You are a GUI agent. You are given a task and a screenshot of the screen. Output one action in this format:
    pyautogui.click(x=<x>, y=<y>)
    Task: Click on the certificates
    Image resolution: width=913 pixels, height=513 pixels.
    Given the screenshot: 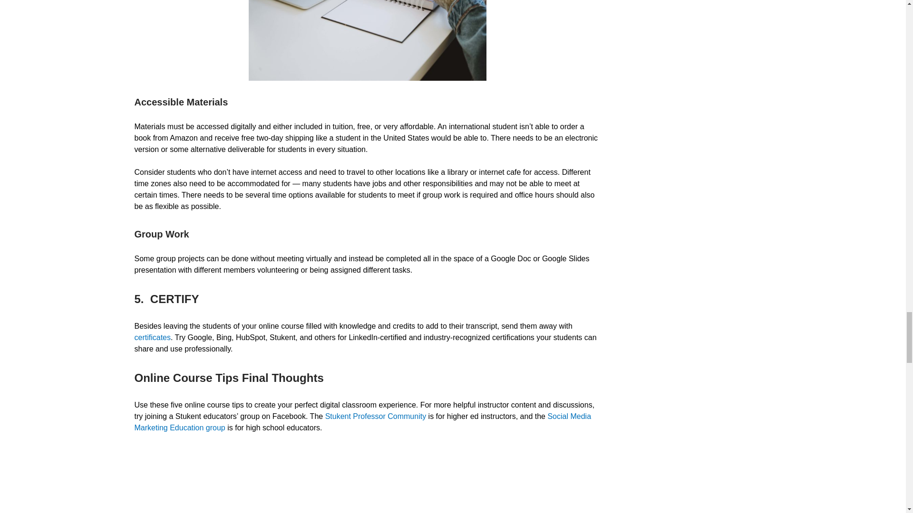 What is the action you would take?
    pyautogui.click(x=152, y=337)
    